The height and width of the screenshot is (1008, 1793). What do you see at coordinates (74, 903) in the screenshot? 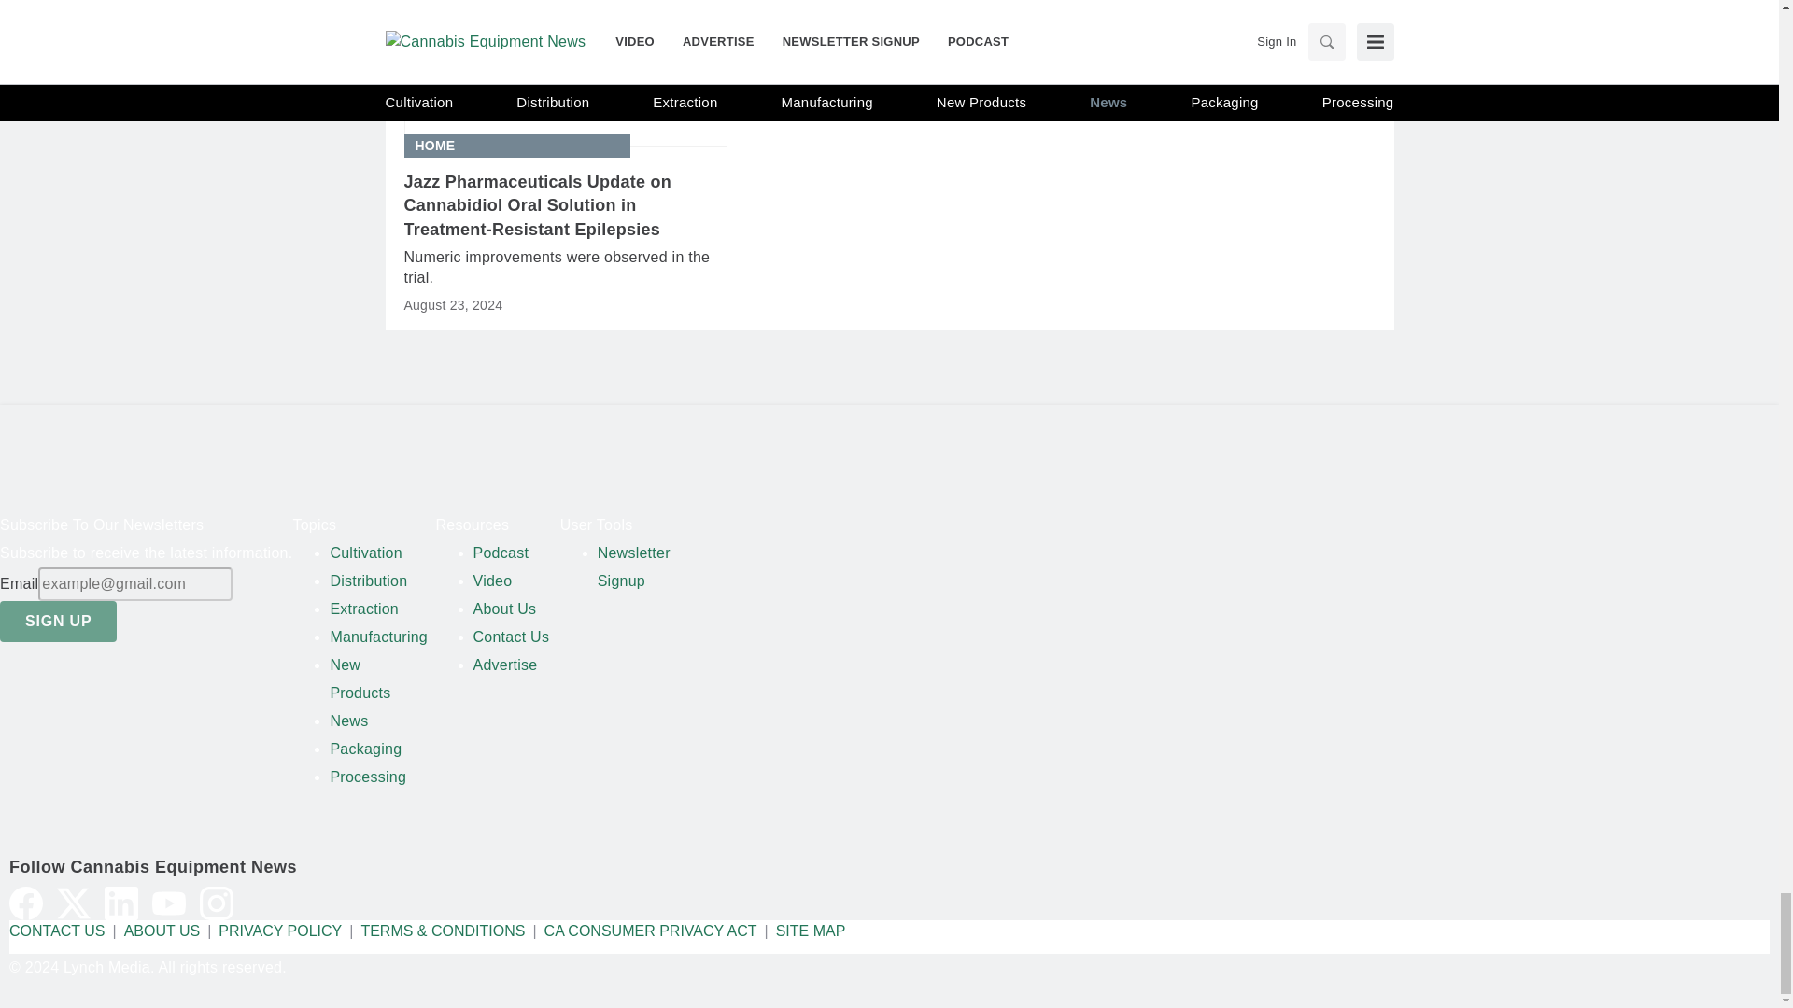
I see `Twitter X icon` at bounding box center [74, 903].